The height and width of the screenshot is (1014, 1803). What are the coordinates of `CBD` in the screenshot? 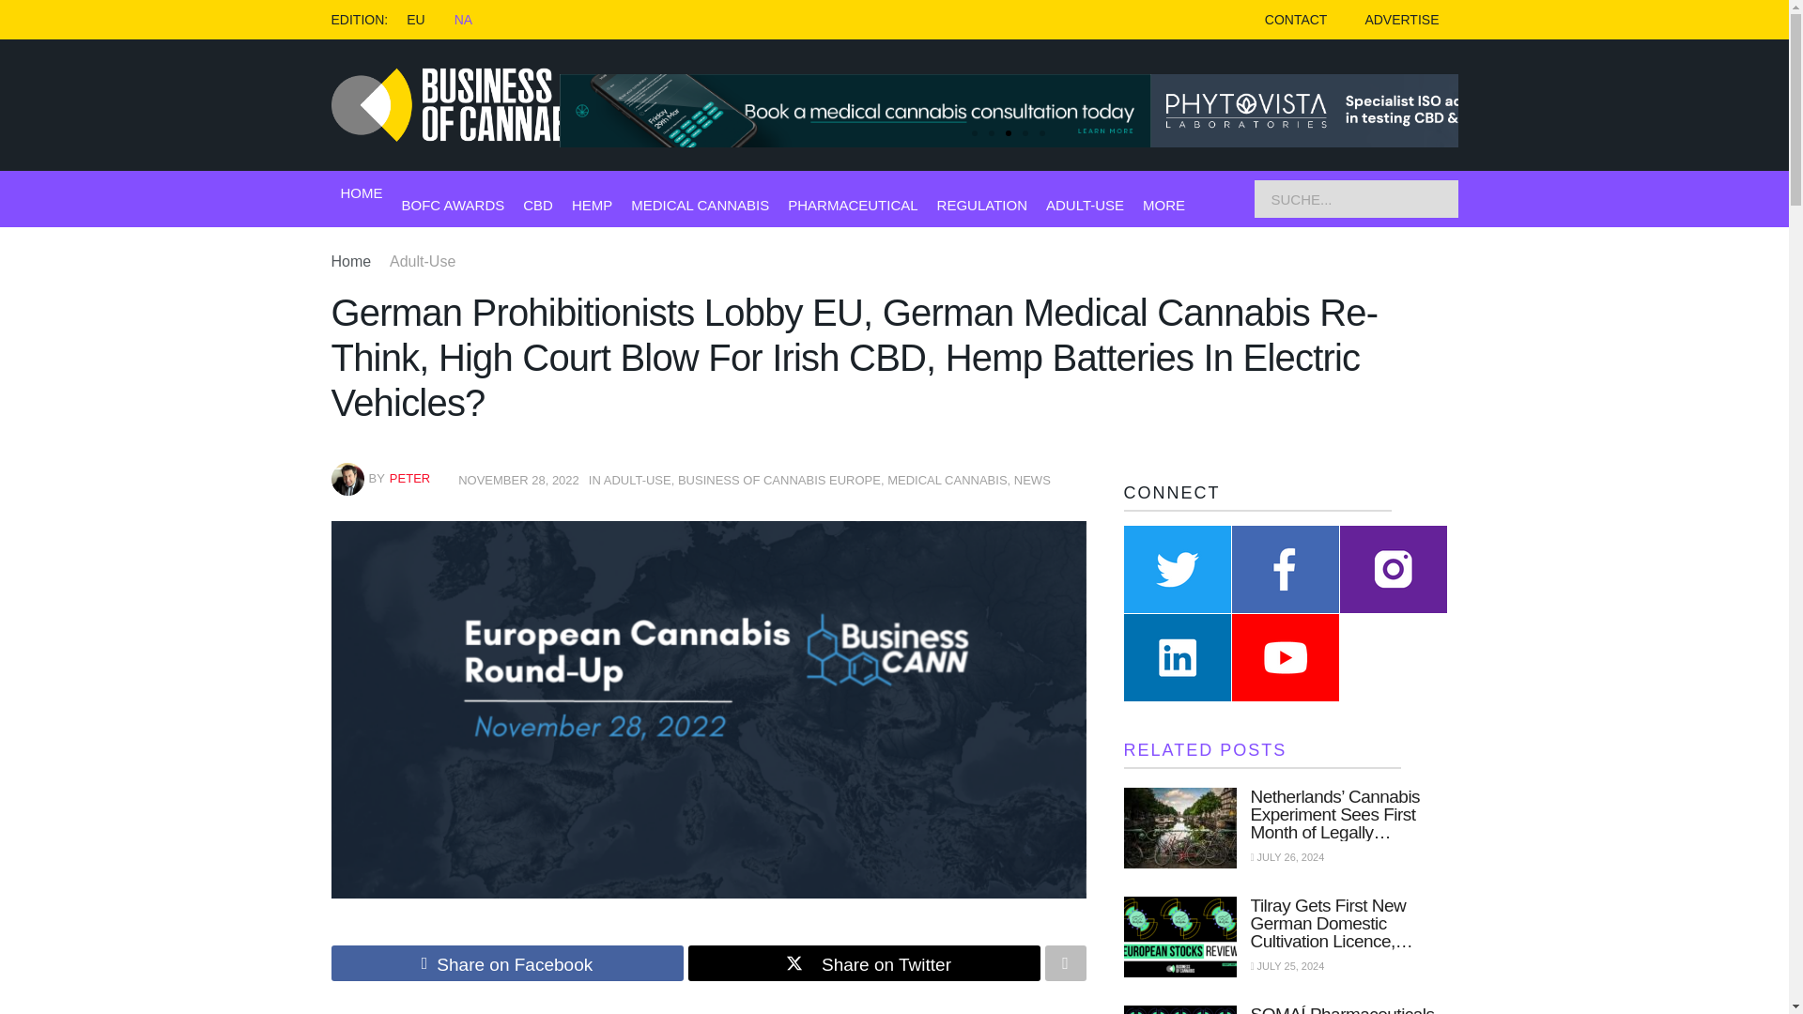 It's located at (537, 205).